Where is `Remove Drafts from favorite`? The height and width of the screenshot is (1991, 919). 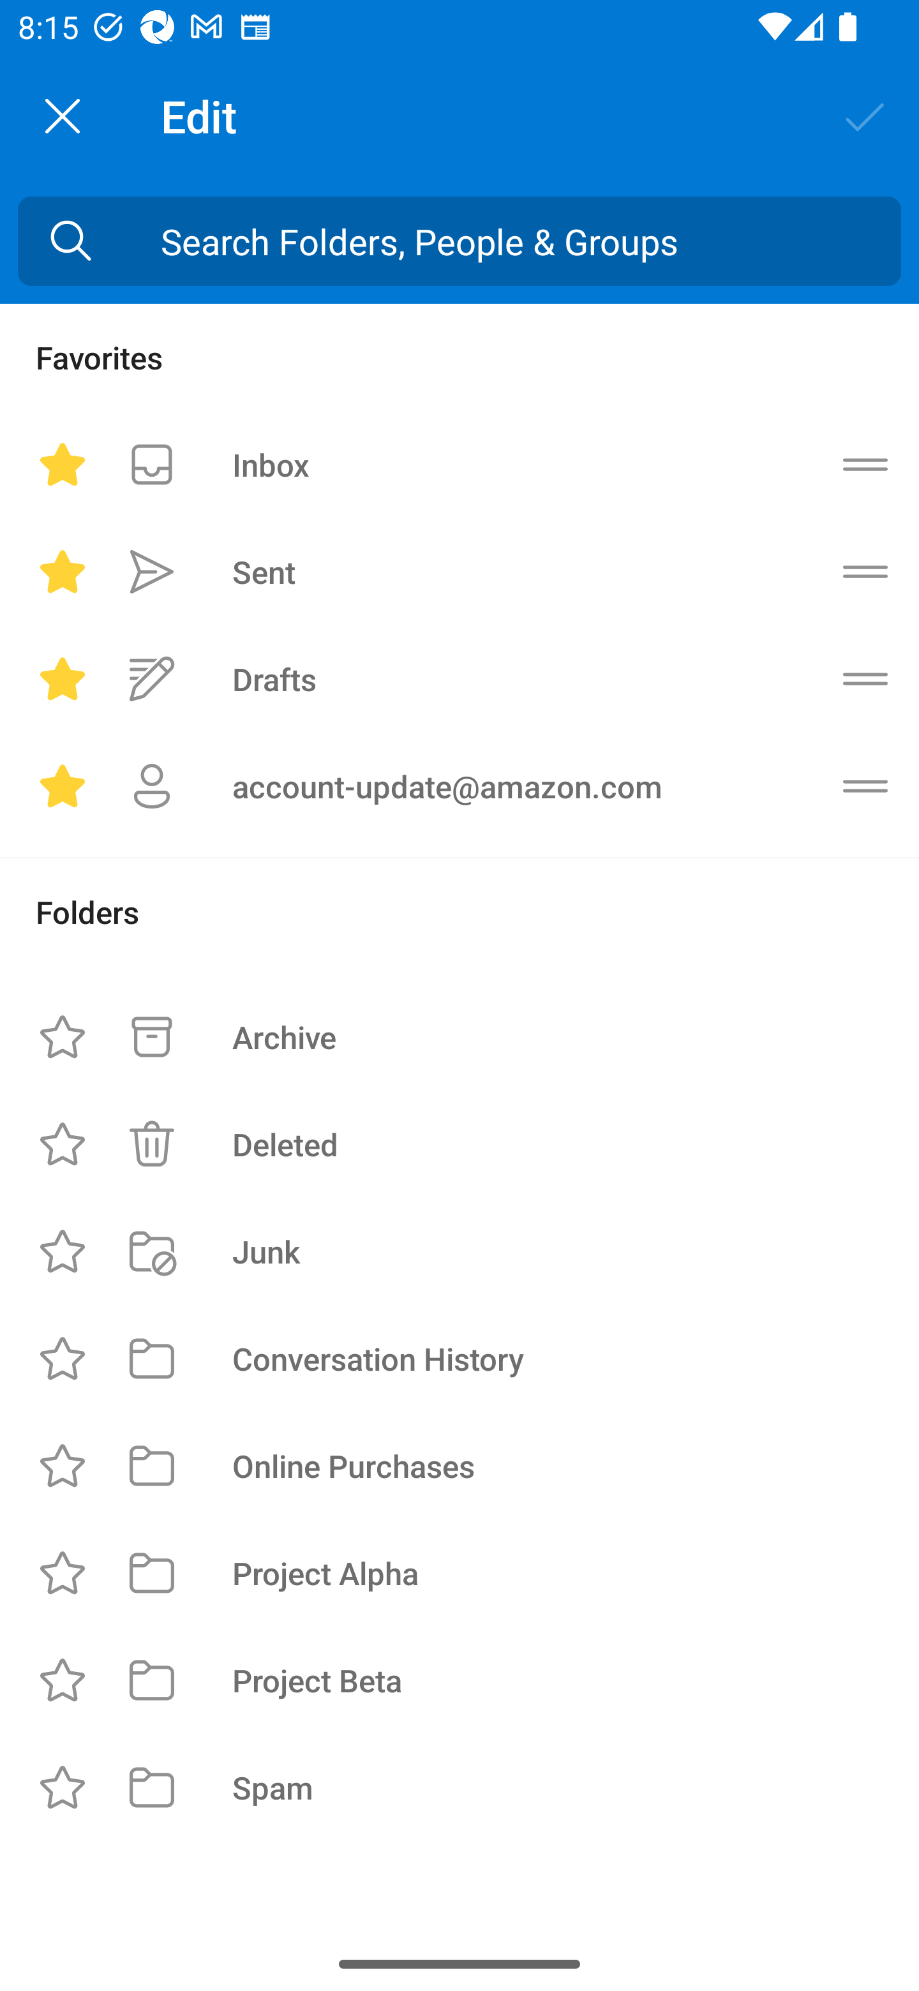
Remove Drafts from favorite is located at coordinates (63, 679).